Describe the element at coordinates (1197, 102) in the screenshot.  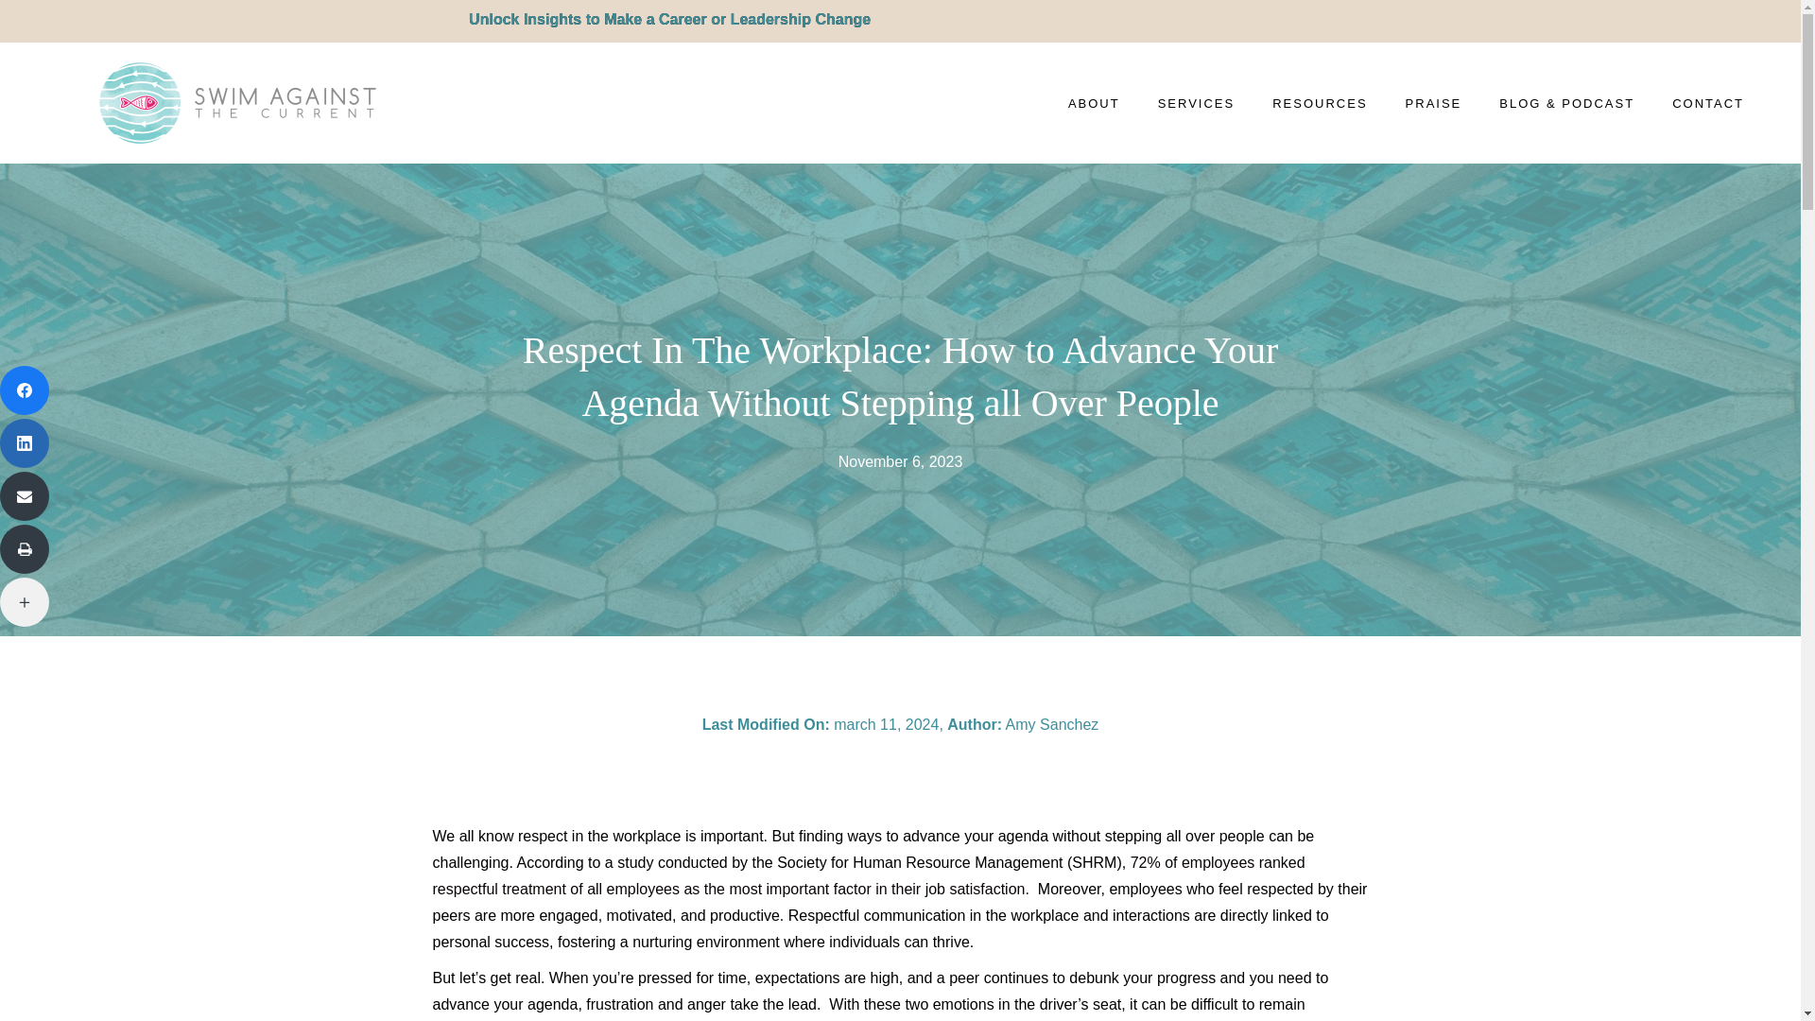
I see `SERVICES` at that location.